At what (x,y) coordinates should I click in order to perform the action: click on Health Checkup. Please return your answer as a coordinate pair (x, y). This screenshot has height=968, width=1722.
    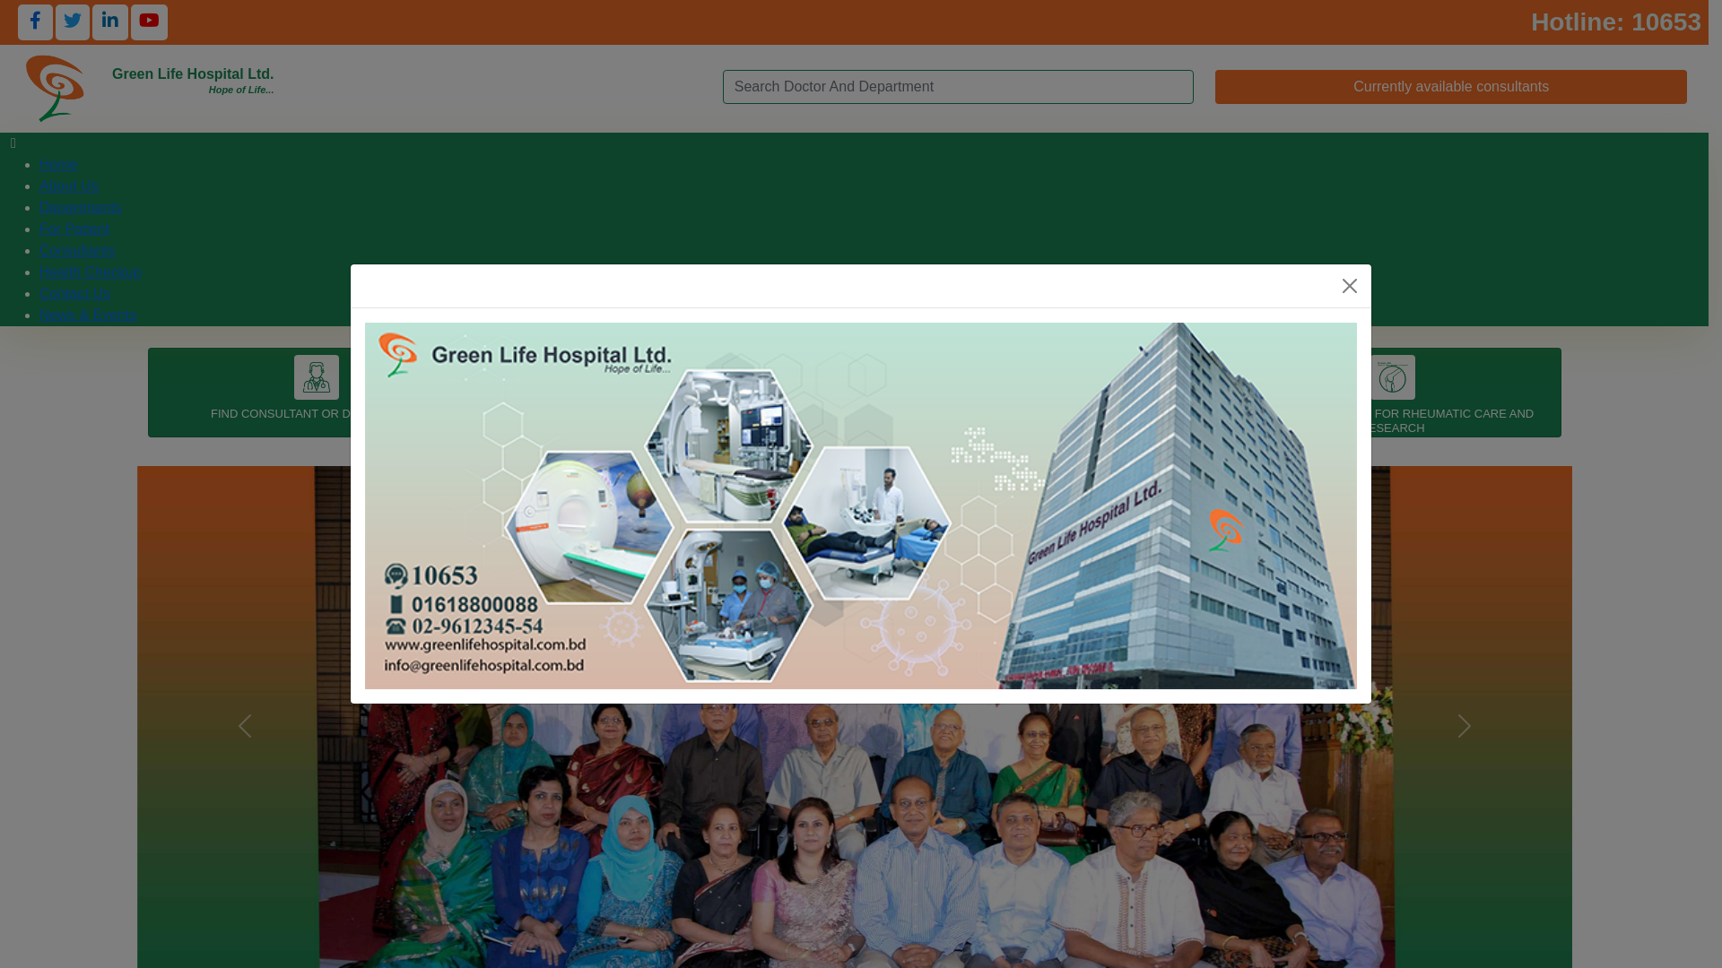
    Looking at the image, I should click on (91, 272).